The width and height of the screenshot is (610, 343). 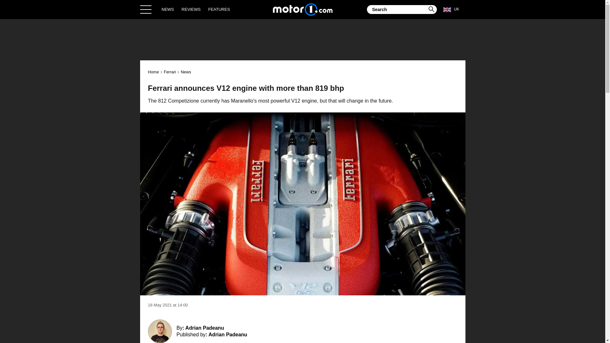 I want to click on NEWS, so click(x=168, y=9).